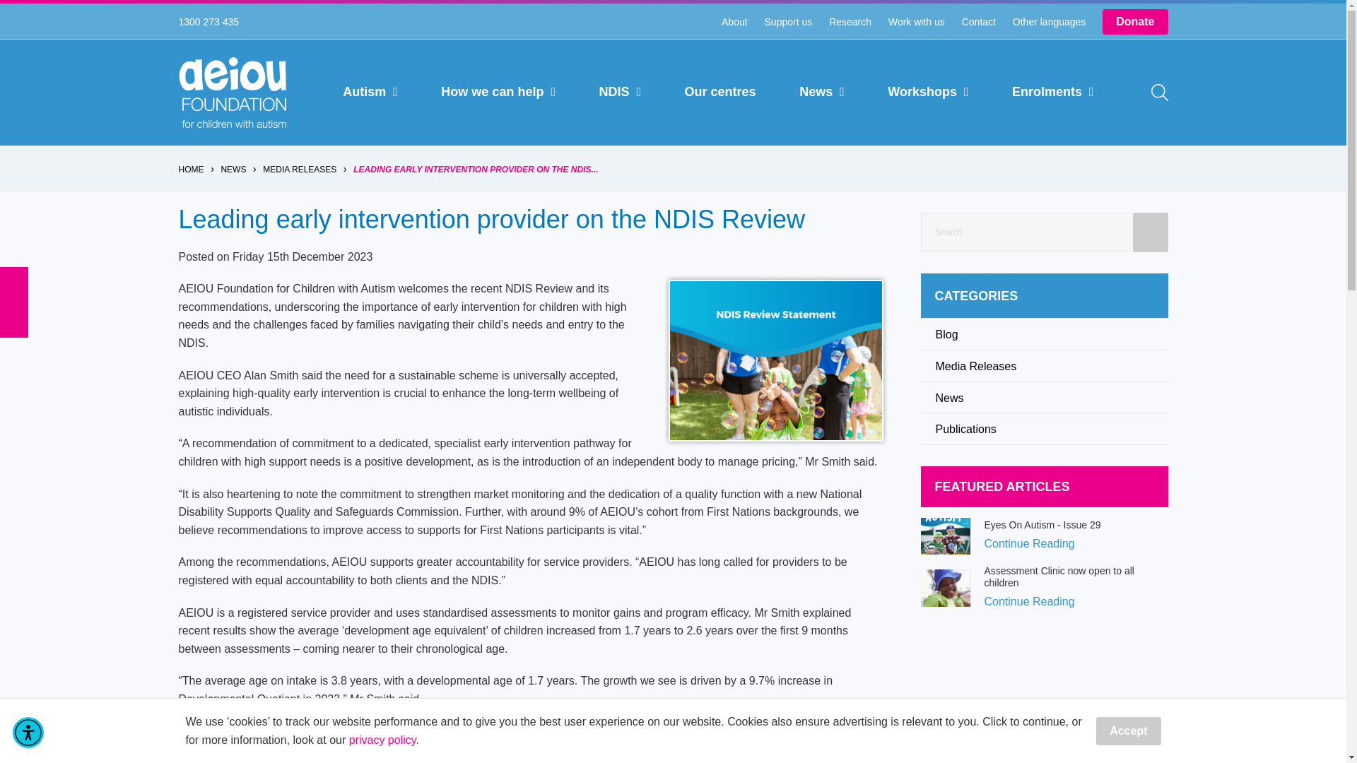 The height and width of the screenshot is (763, 1357). Describe the element at coordinates (28, 733) in the screenshot. I see `Accessibility Menu` at that location.